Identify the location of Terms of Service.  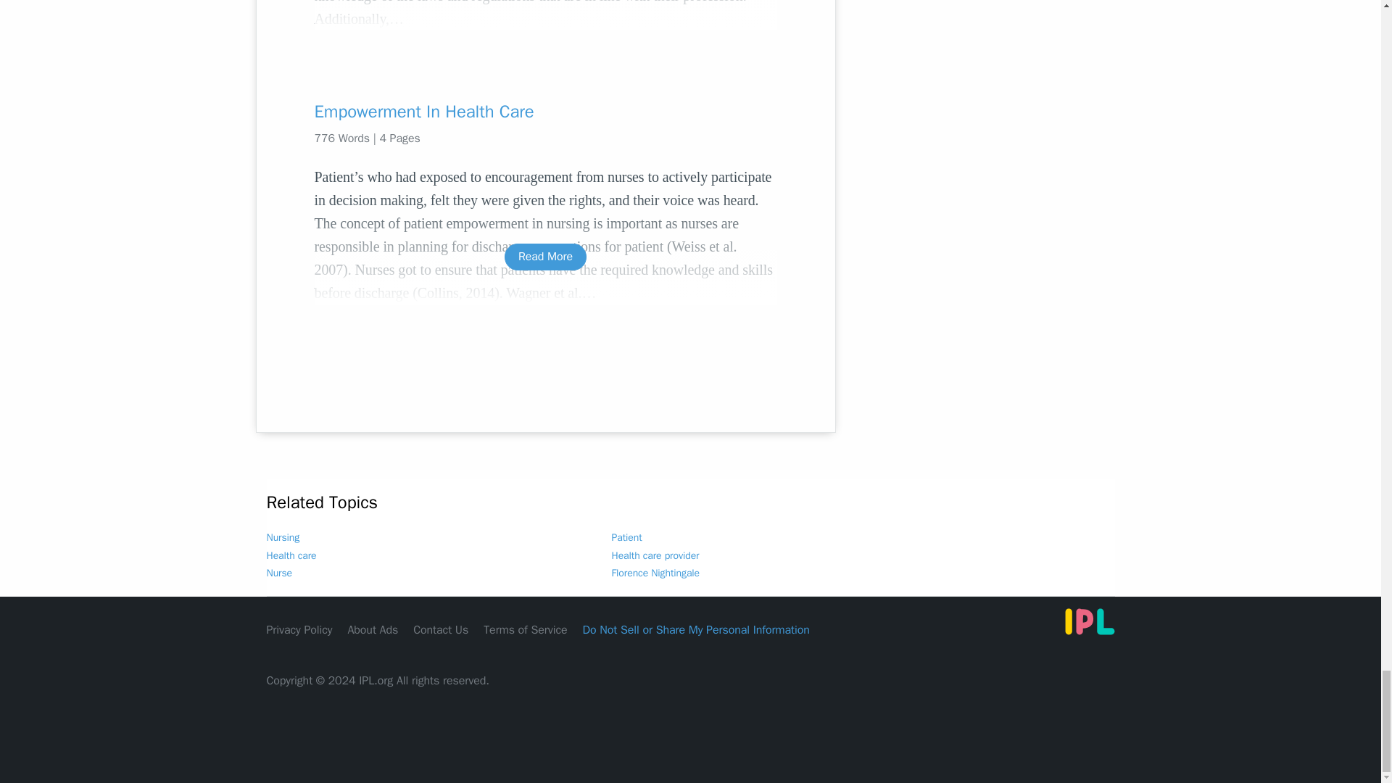
(525, 629).